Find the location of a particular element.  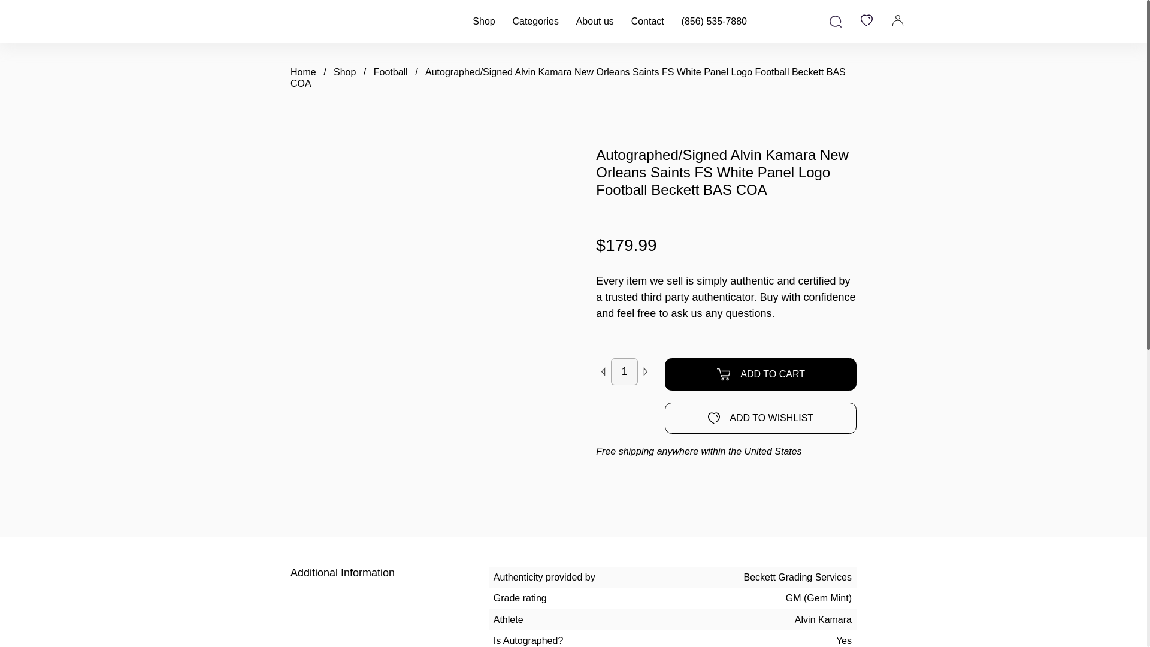

1 is located at coordinates (624, 371).